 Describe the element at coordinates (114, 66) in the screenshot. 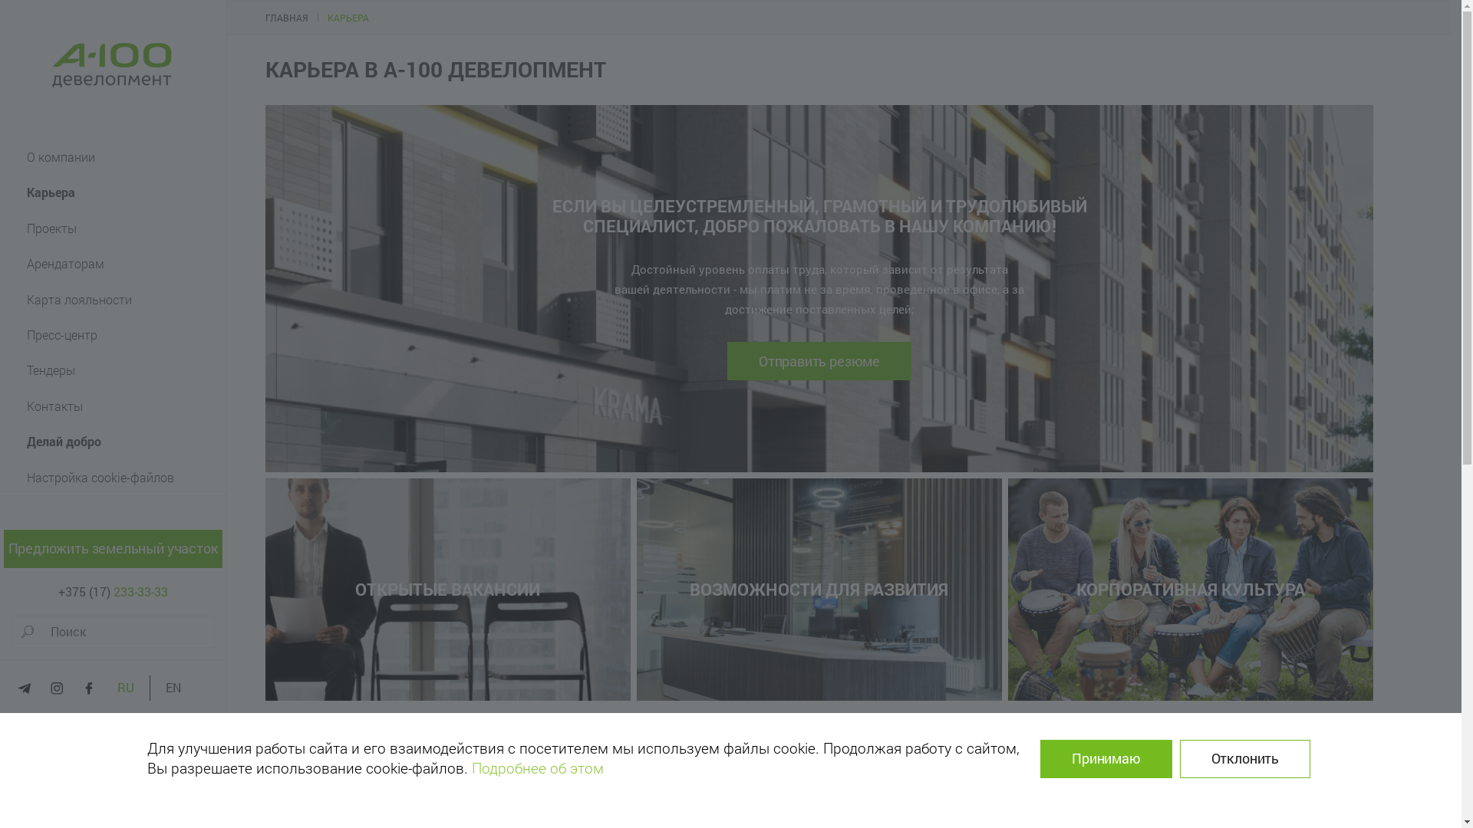

I see `a-100` at that location.